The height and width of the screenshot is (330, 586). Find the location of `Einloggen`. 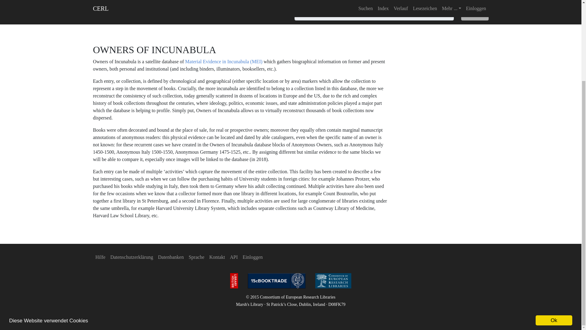

Einloggen is located at coordinates (253, 257).